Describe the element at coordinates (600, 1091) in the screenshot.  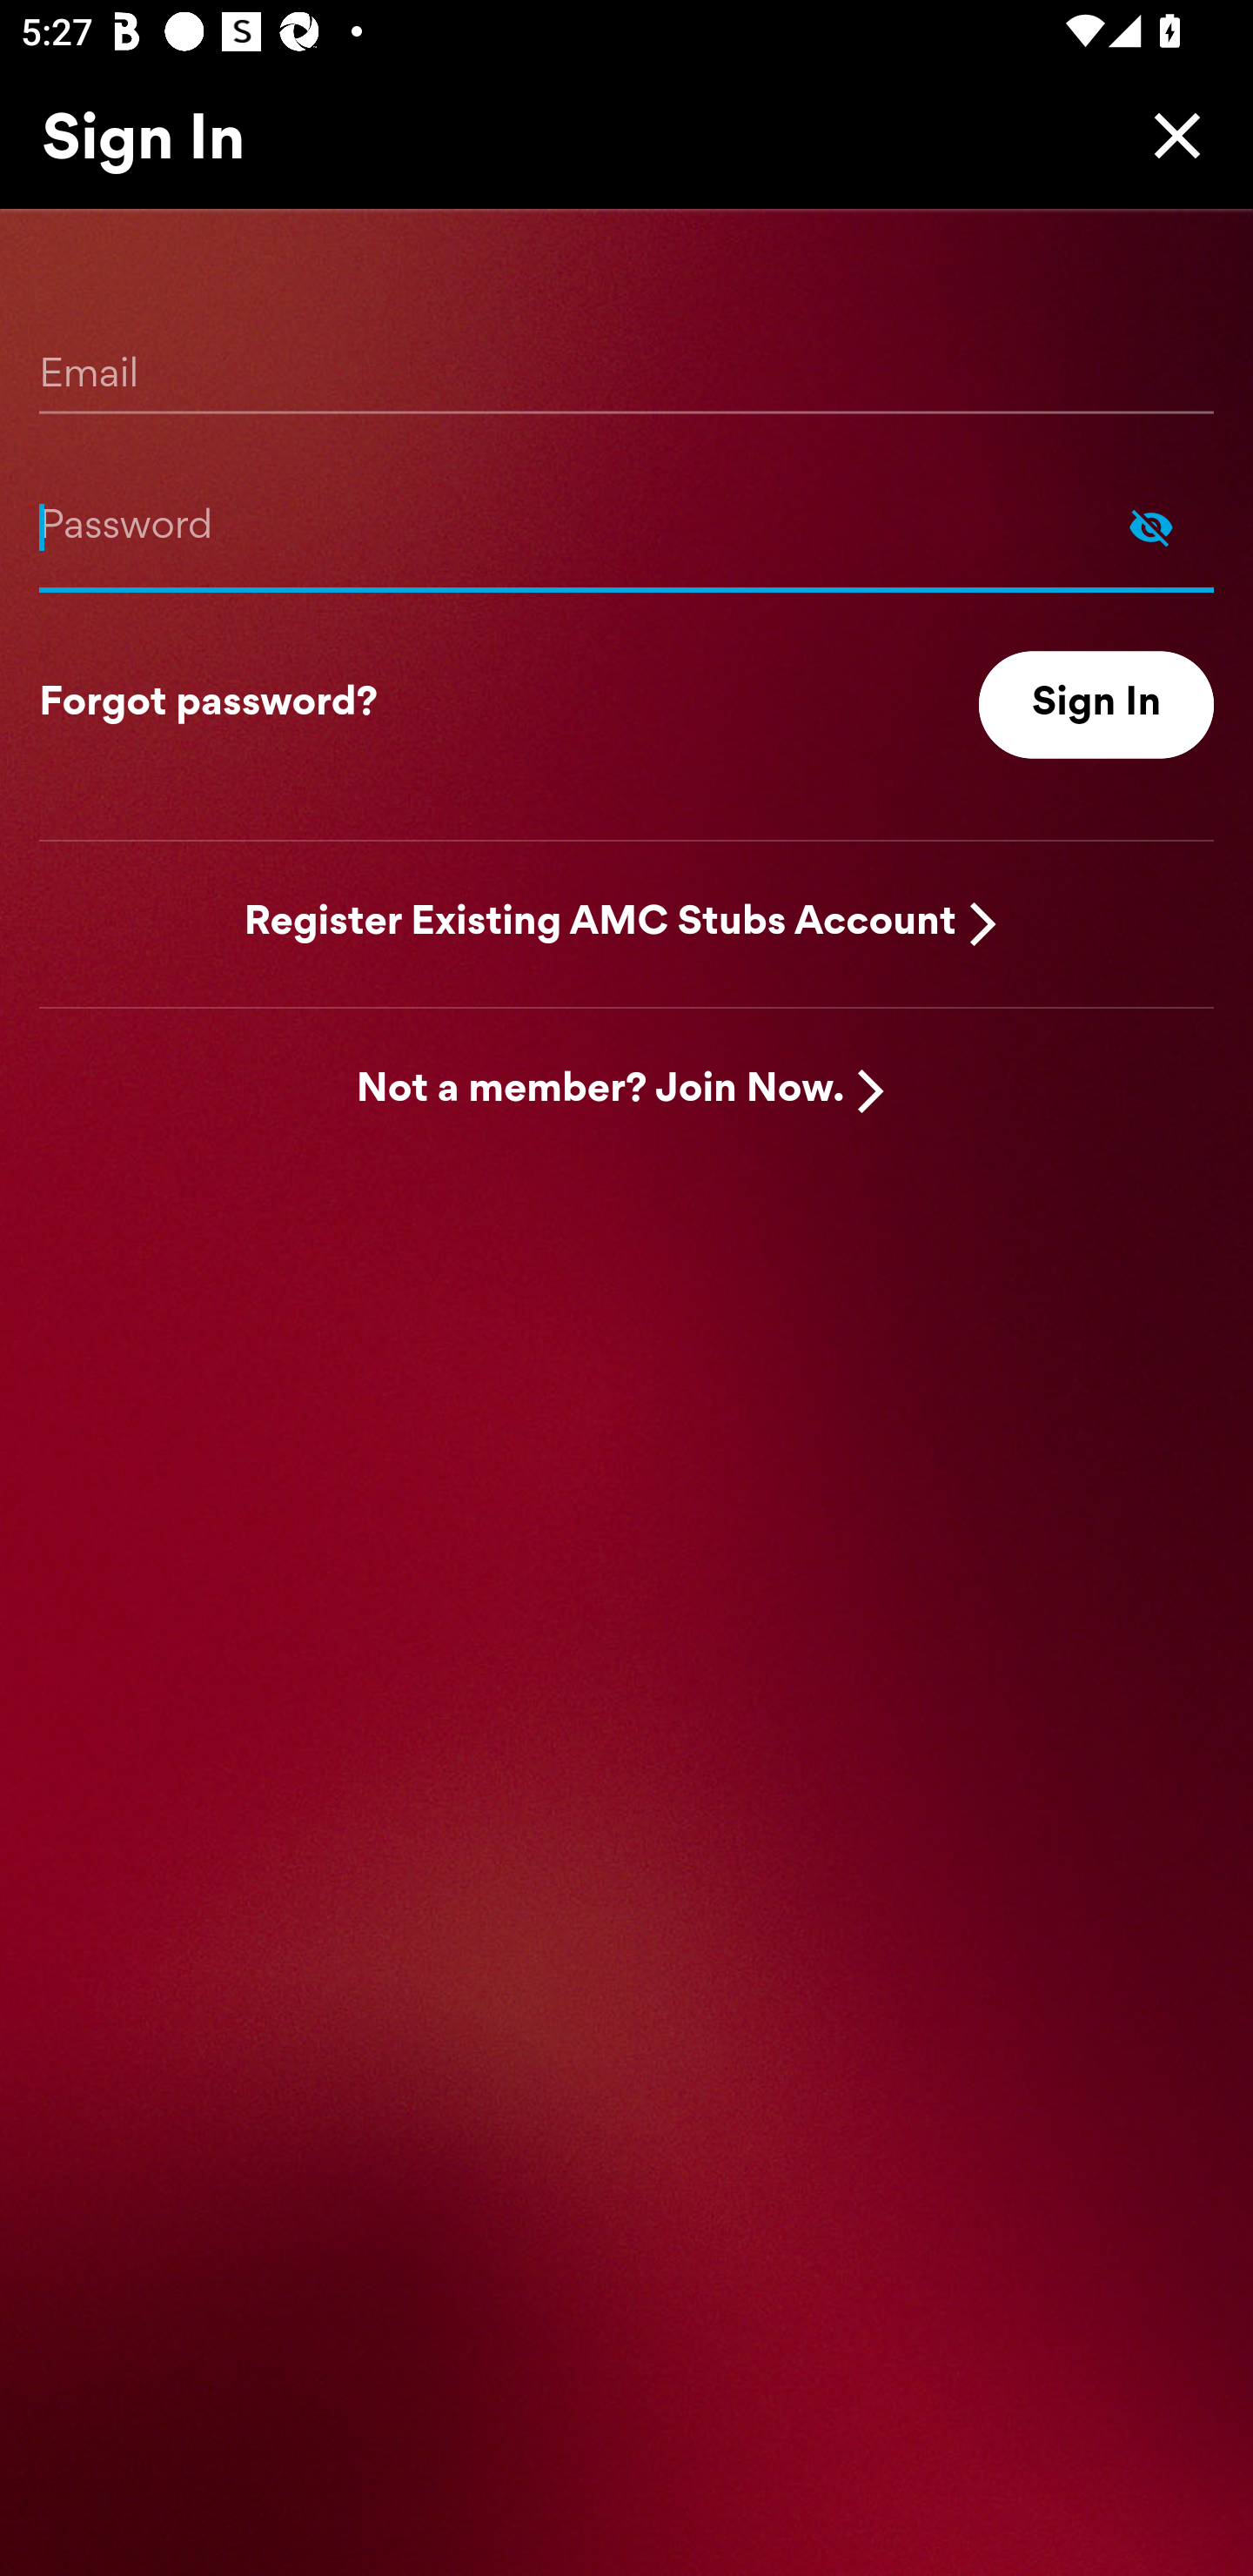
I see `Not a member? Join Now.` at that location.